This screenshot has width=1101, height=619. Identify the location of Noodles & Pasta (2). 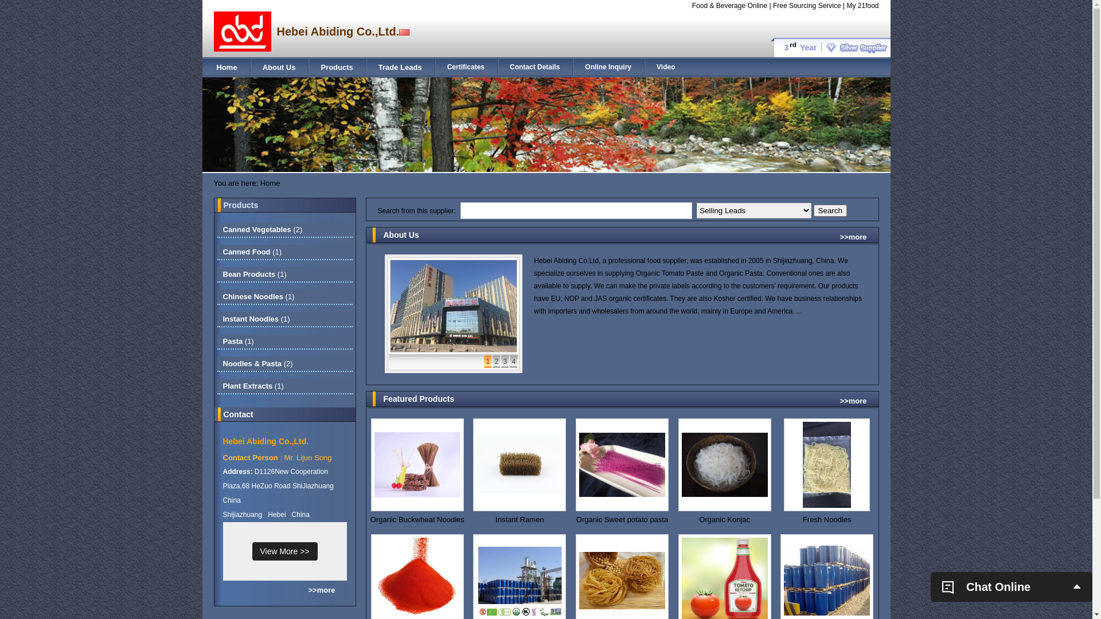
(257, 363).